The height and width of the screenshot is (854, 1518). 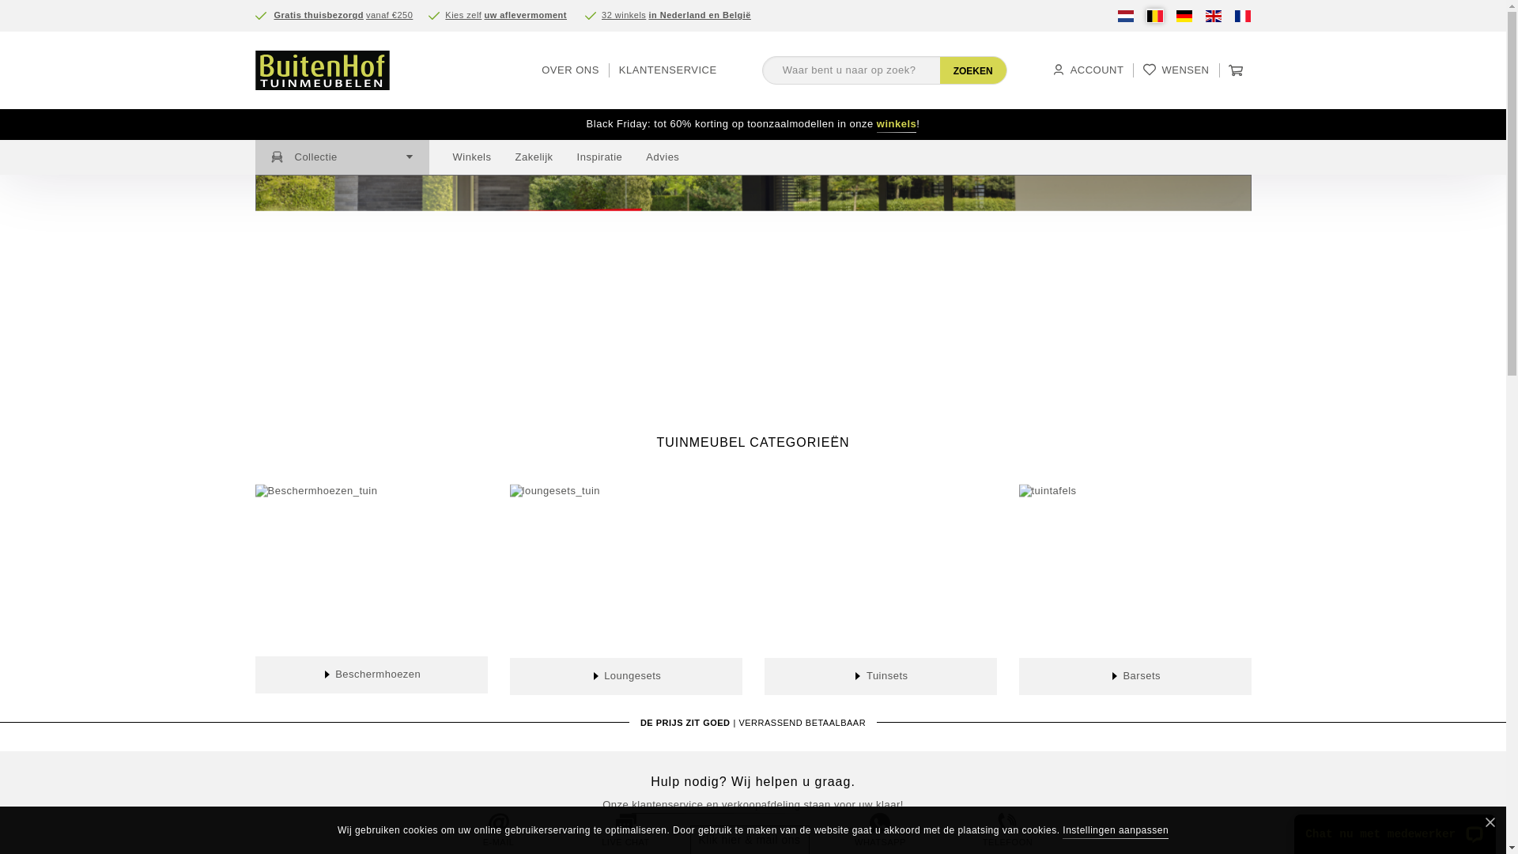 What do you see at coordinates (880, 676) in the screenshot?
I see `Tuinsets` at bounding box center [880, 676].